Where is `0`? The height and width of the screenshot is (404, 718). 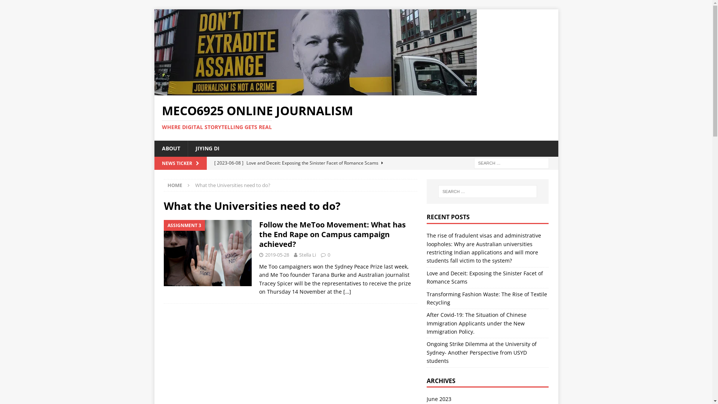
0 is located at coordinates (329, 255).